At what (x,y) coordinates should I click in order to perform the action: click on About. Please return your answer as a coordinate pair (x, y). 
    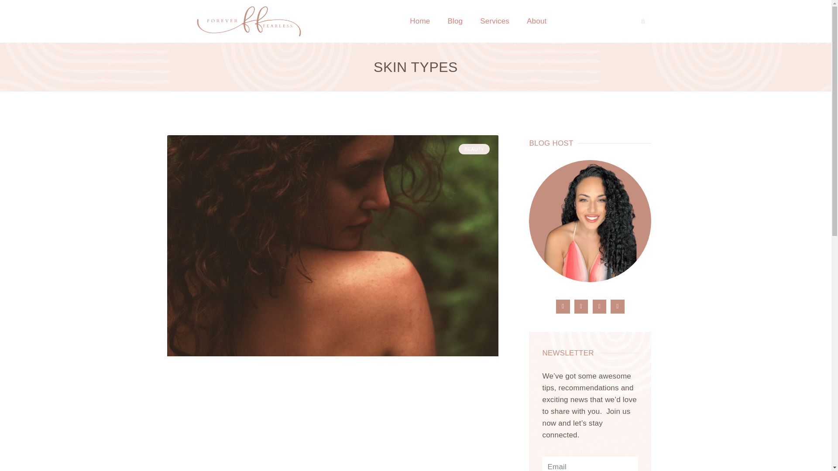
    Looking at the image, I should click on (536, 21).